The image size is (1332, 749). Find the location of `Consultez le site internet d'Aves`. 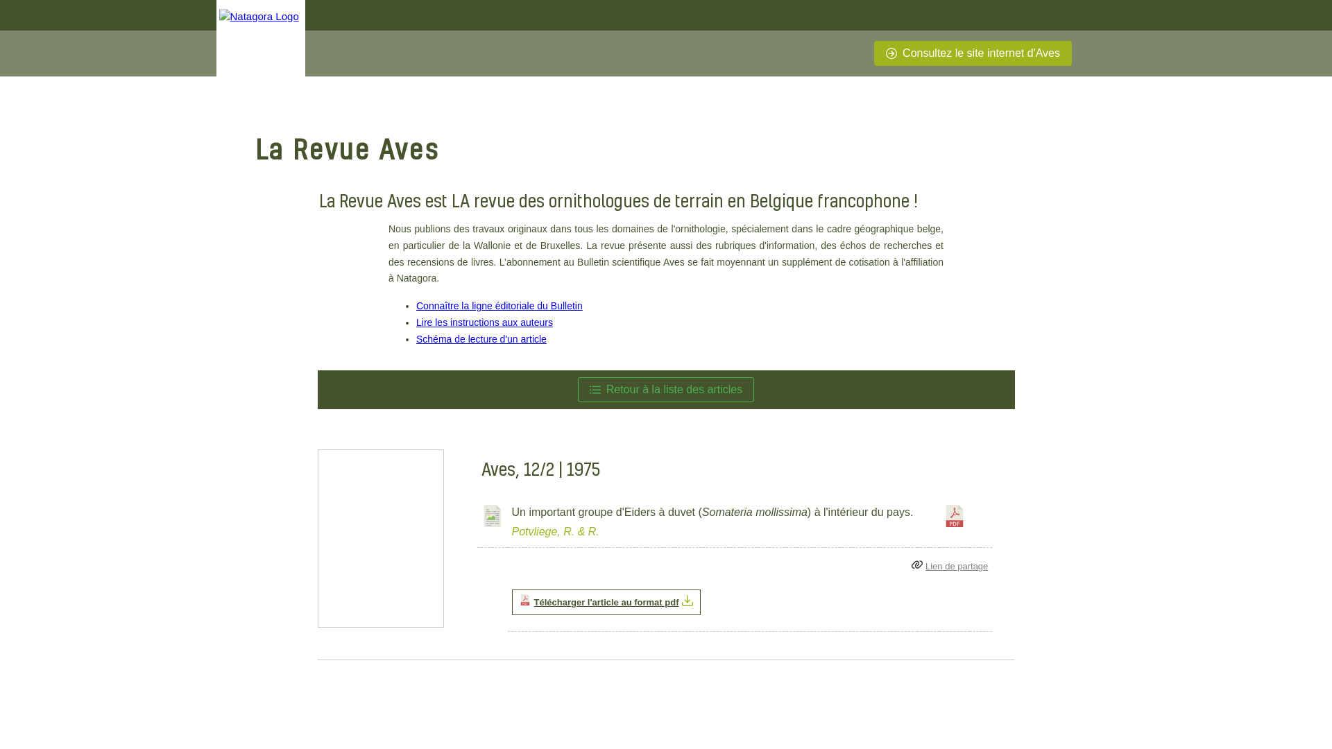

Consultez le site internet d'Aves is located at coordinates (973, 53).